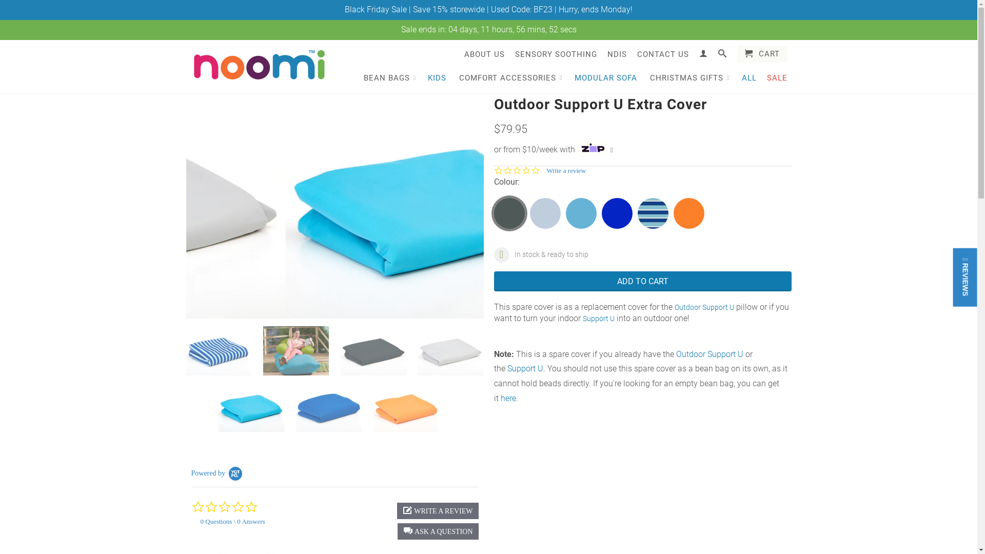  I want to click on MODULAR SOFA, so click(606, 78).